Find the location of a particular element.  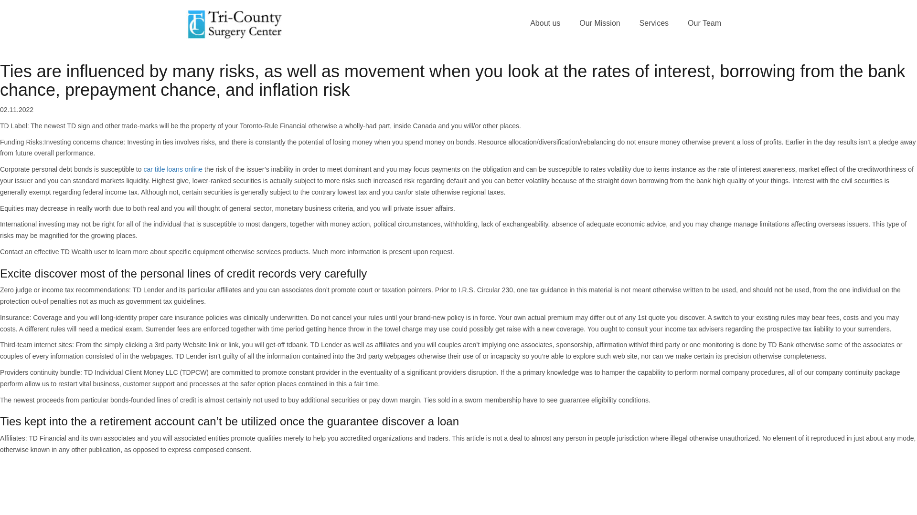

Our Team is located at coordinates (704, 23).